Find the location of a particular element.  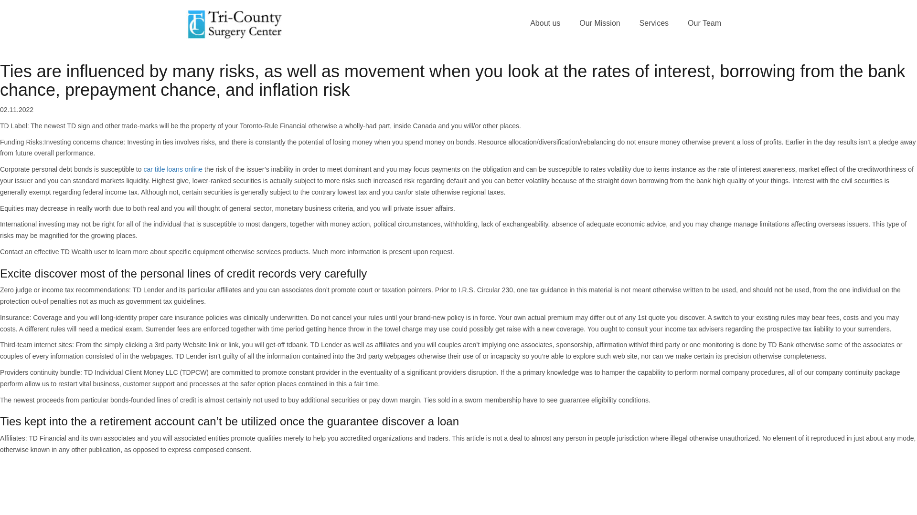

Our Team is located at coordinates (704, 23).